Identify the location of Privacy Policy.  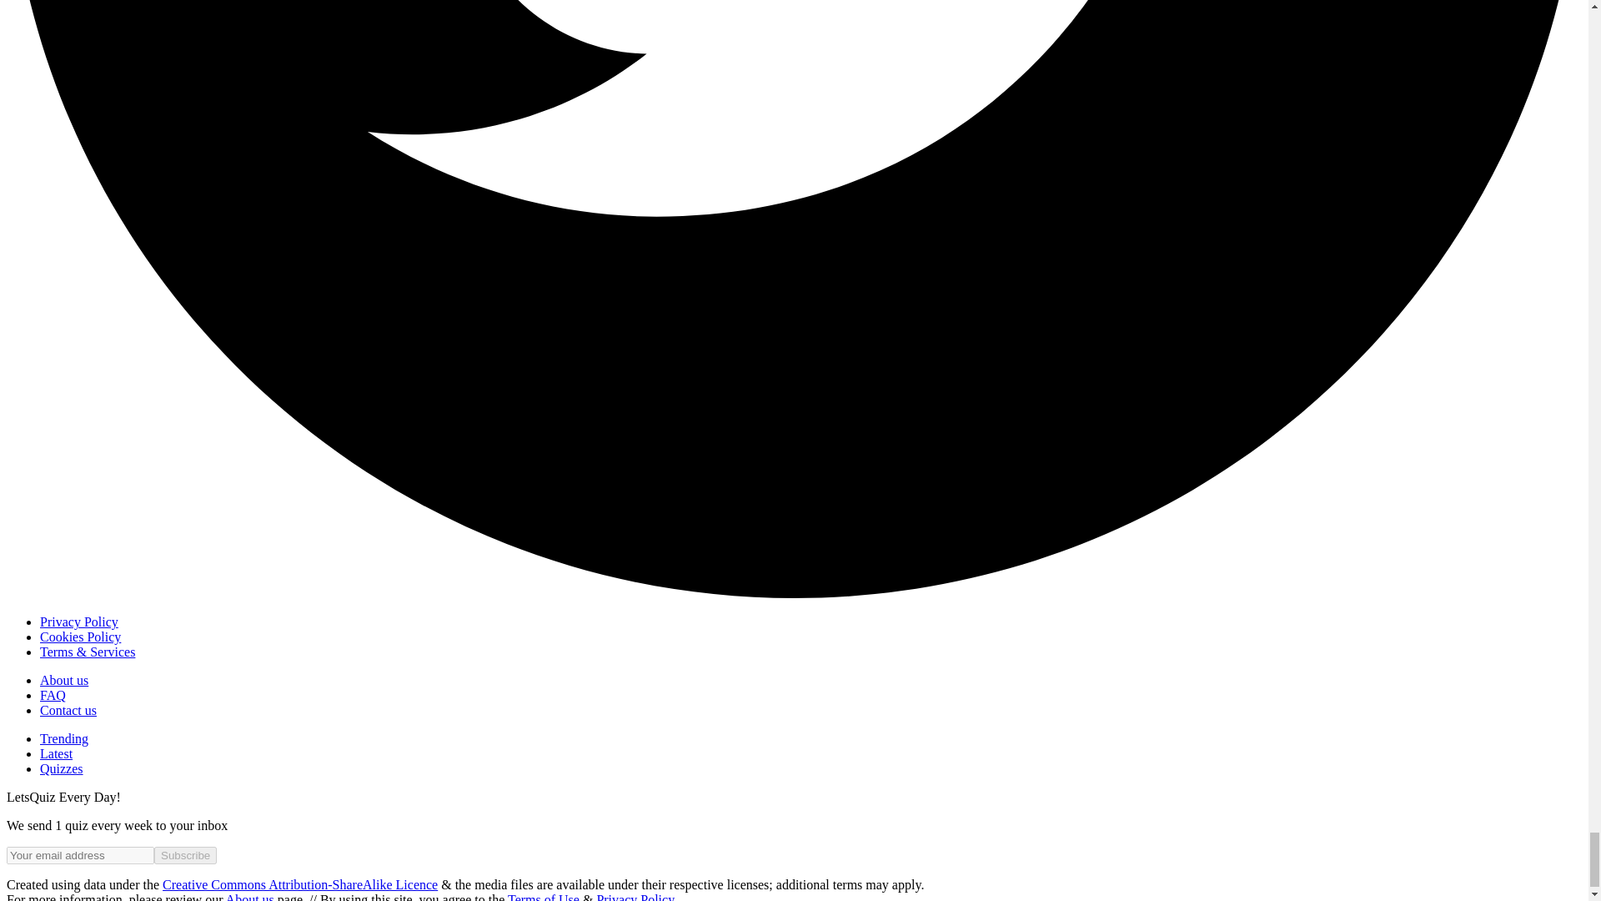
(79, 621).